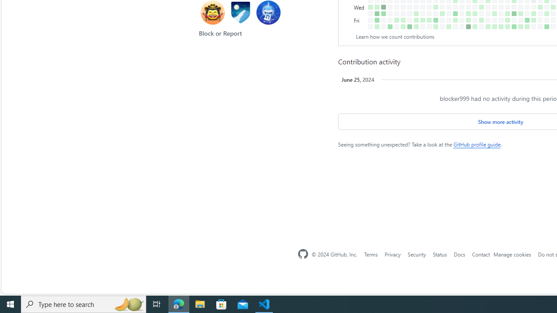 The height and width of the screenshot is (313, 557). I want to click on 1 contribution on January 13th., so click(377, 27).